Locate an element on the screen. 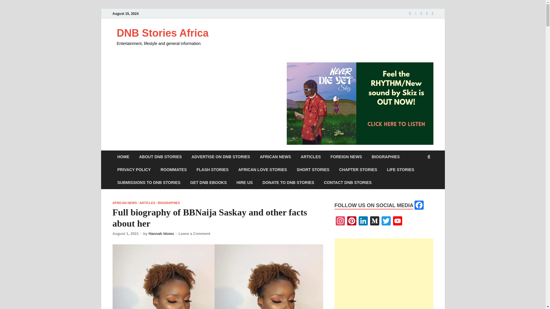 This screenshot has height=309, width=550. PRIVACY POLICY is located at coordinates (134, 170).